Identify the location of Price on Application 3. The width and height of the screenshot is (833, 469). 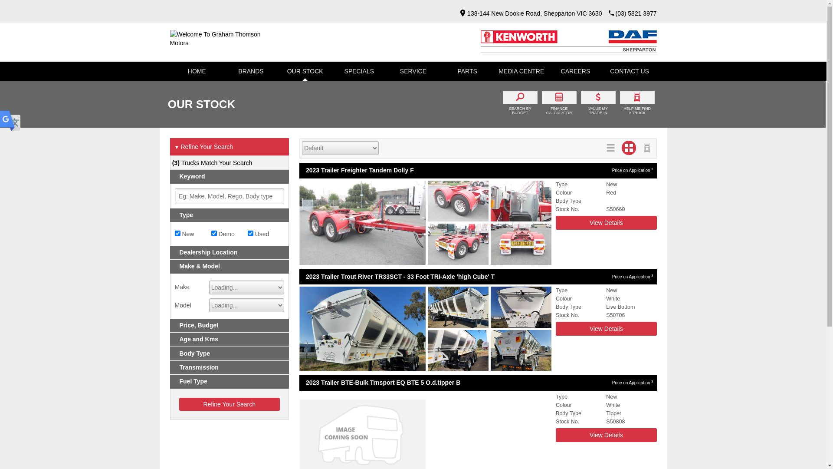
(633, 170).